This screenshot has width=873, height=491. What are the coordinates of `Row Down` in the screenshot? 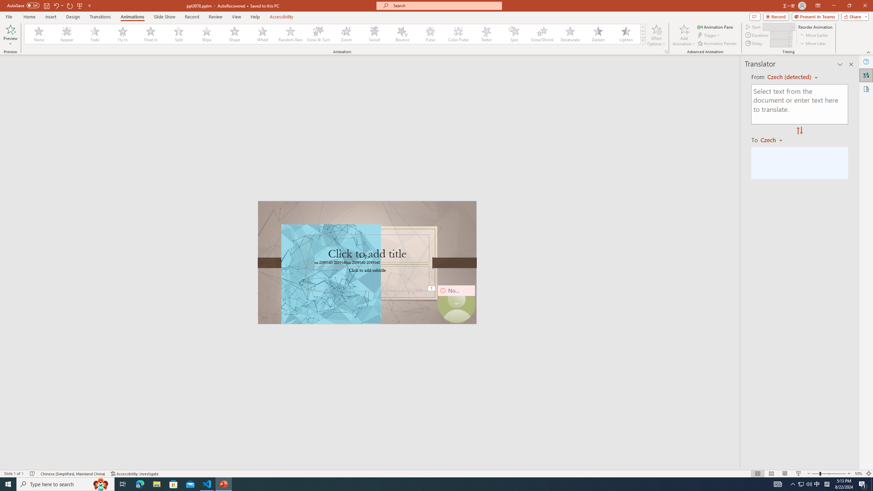 It's located at (643, 34).